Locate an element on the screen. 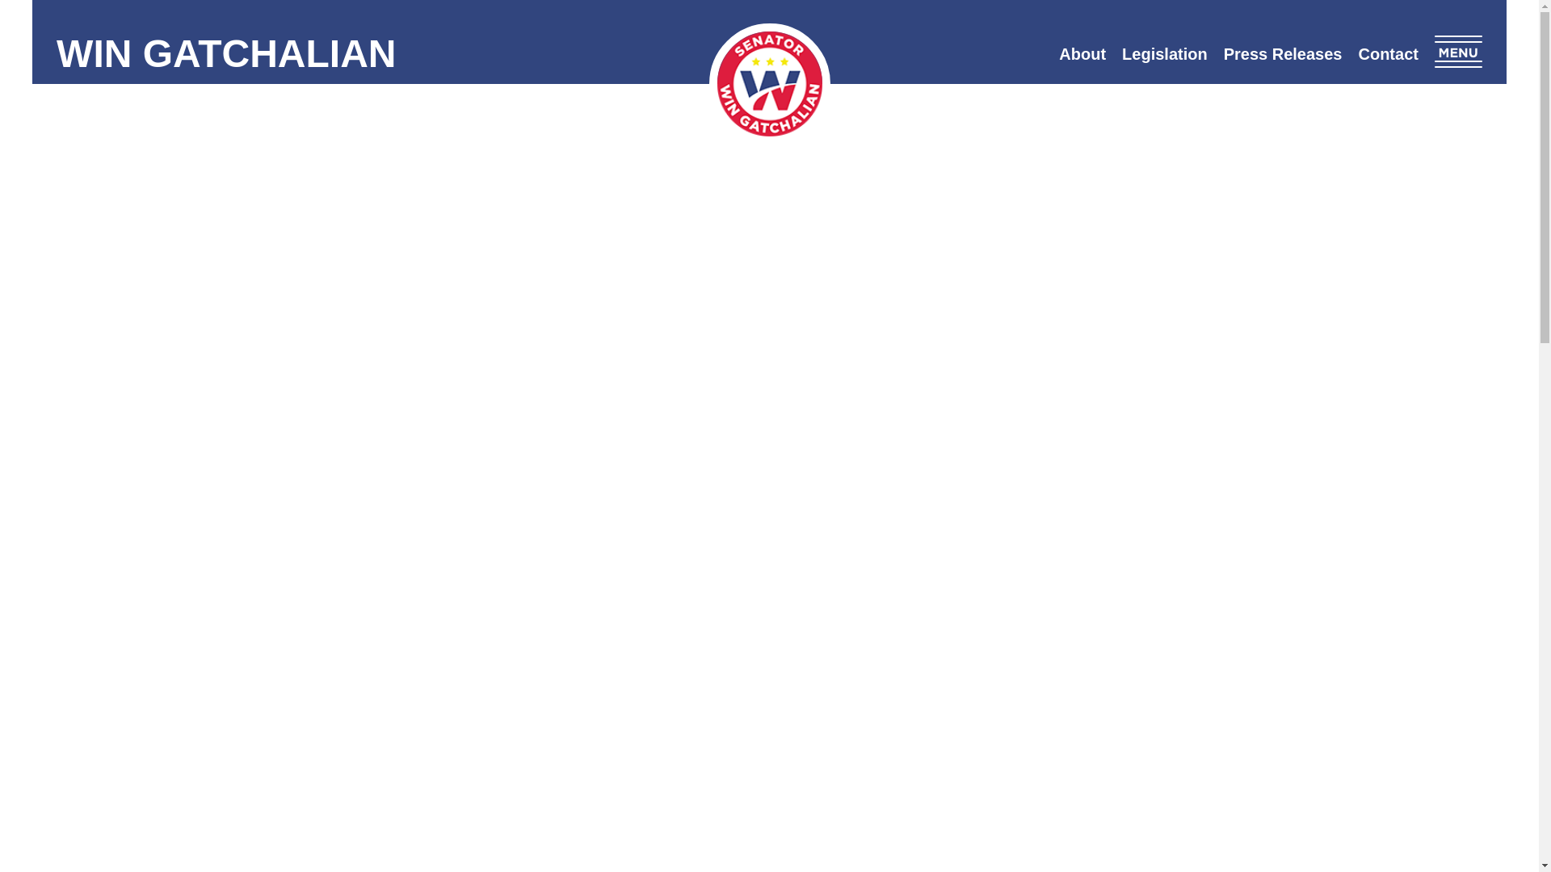 This screenshot has height=872, width=1551. Press Releases is located at coordinates (1283, 53).